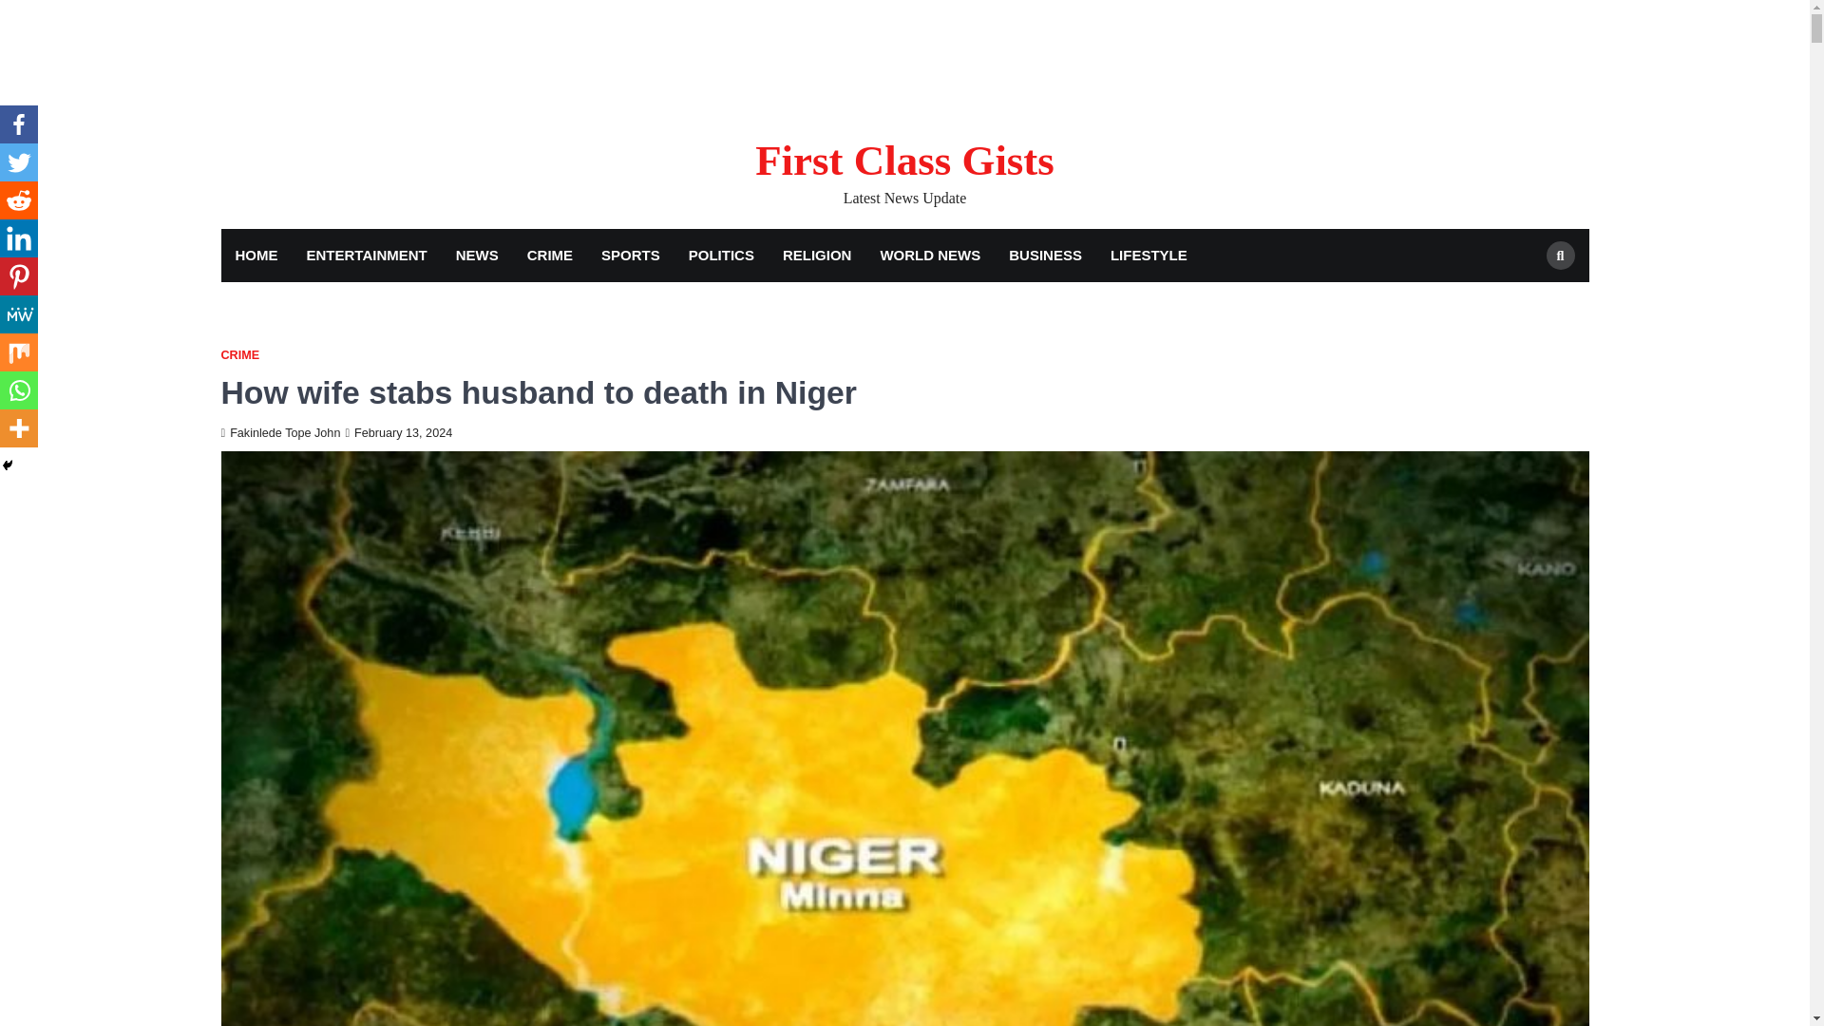 Image resolution: width=1824 pixels, height=1026 pixels. What do you see at coordinates (1045, 256) in the screenshot?
I see `BUSINESS` at bounding box center [1045, 256].